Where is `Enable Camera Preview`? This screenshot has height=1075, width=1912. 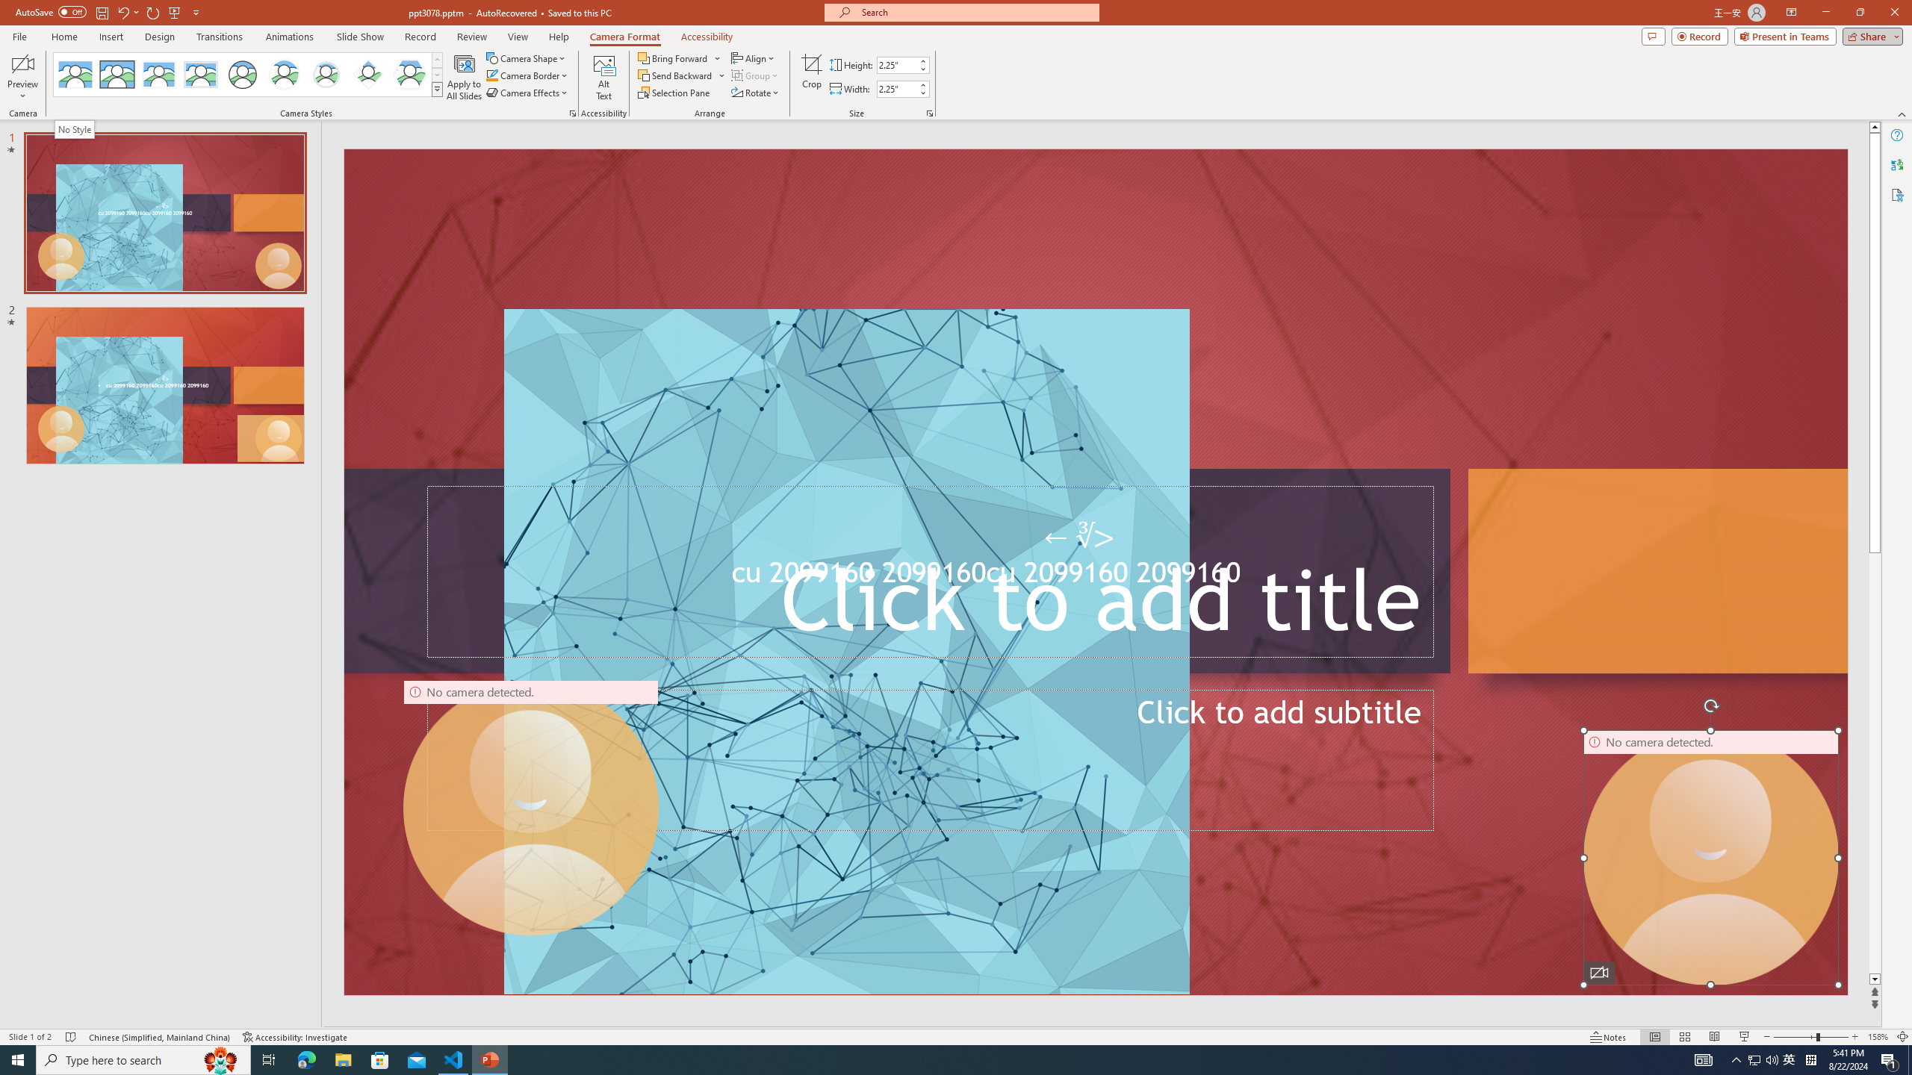
Enable Camera Preview is located at coordinates (22, 63).